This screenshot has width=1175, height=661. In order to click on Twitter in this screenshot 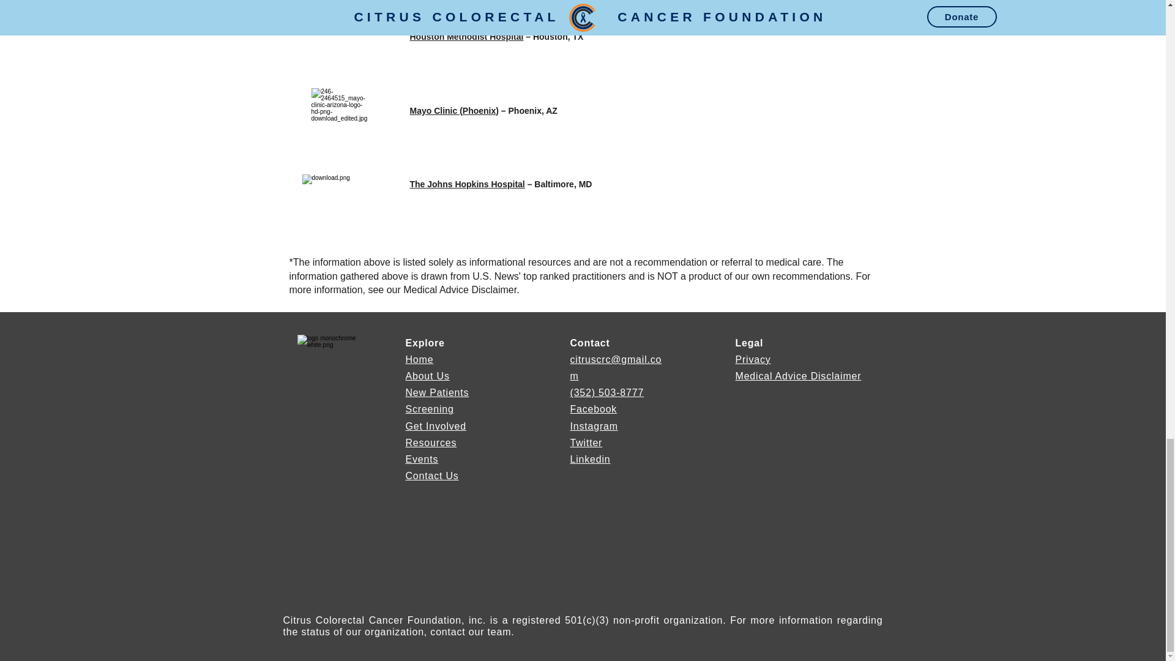, I will do `click(586, 443)`.